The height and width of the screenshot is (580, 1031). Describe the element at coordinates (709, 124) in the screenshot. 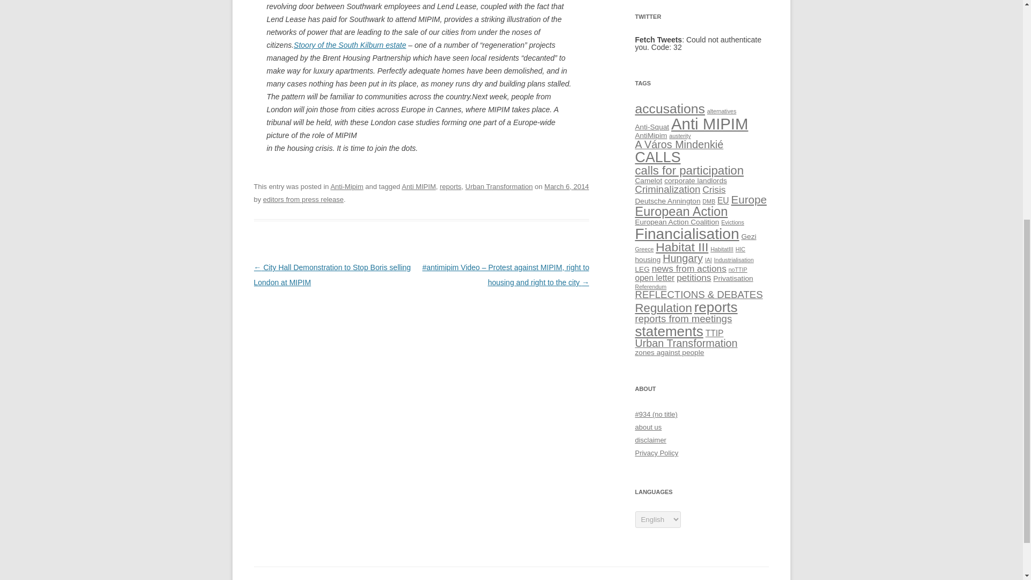

I see `Anti MIPIM` at that location.